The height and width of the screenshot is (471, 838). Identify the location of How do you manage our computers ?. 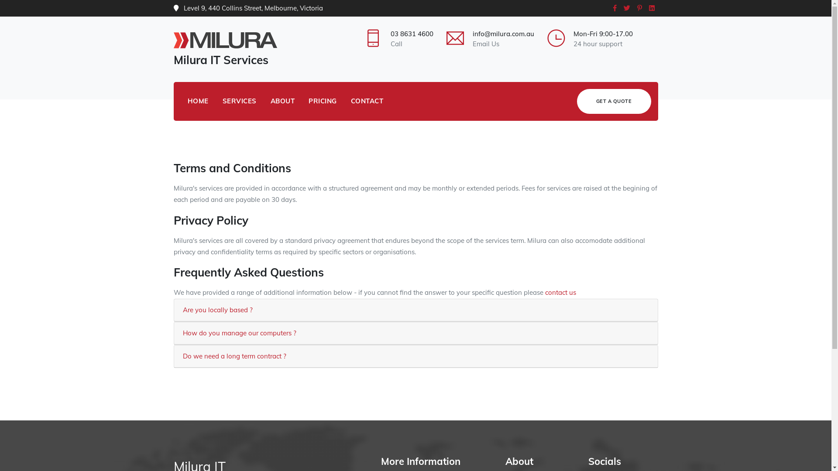
(239, 333).